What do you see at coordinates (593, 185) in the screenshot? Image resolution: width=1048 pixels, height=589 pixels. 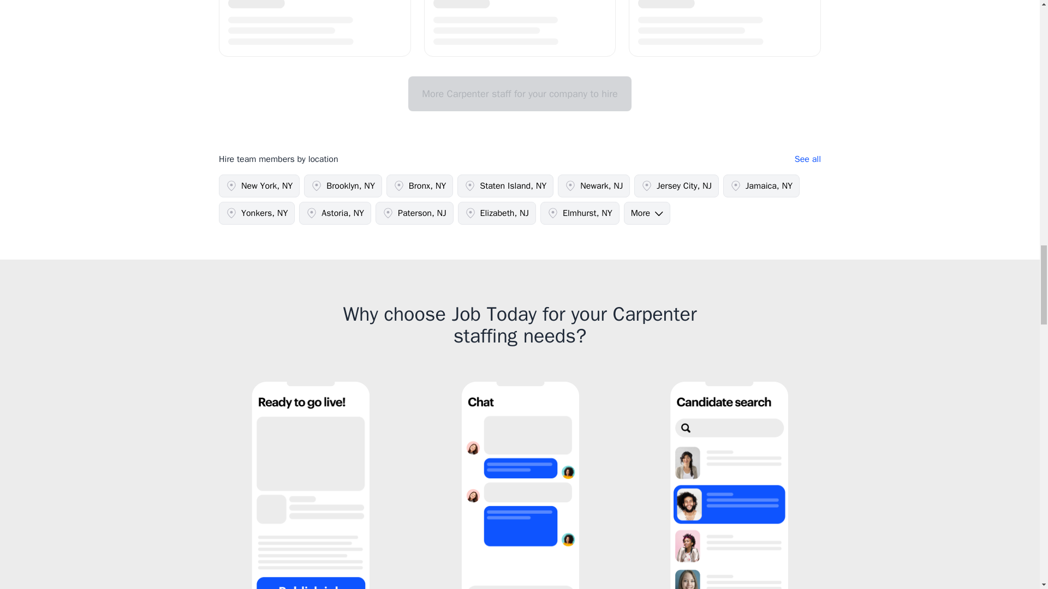 I see `Newark, NJ` at bounding box center [593, 185].